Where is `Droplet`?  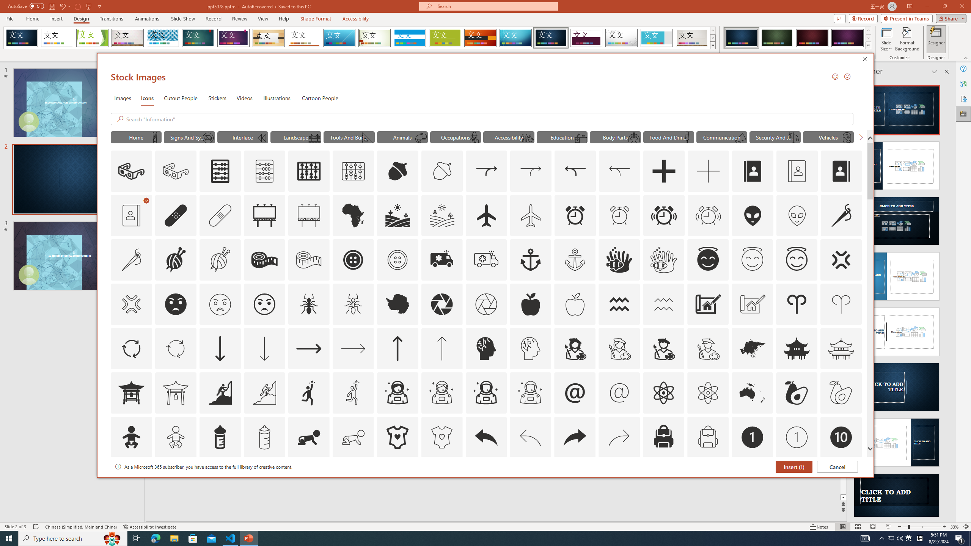 Droplet is located at coordinates (621, 38).